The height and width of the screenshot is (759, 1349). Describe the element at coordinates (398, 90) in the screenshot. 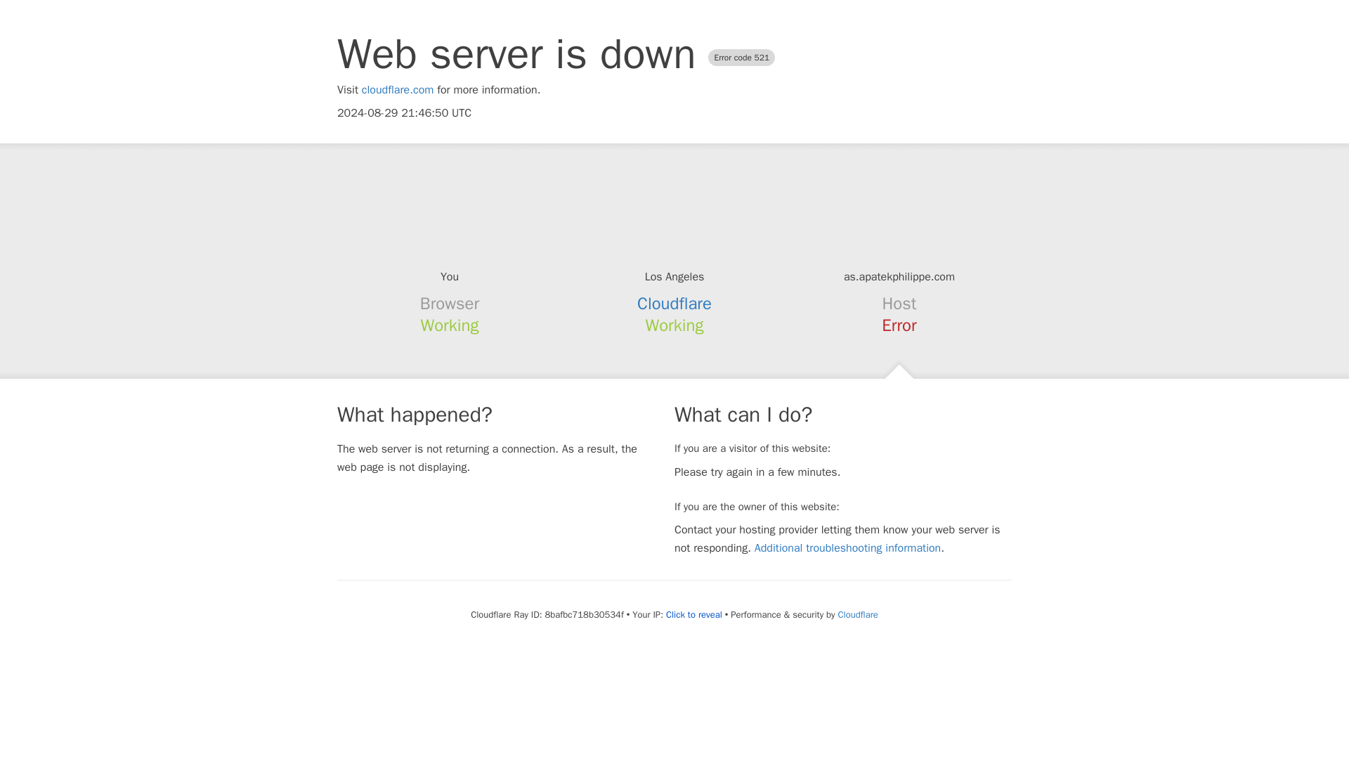

I see `cloudflare.com` at that location.